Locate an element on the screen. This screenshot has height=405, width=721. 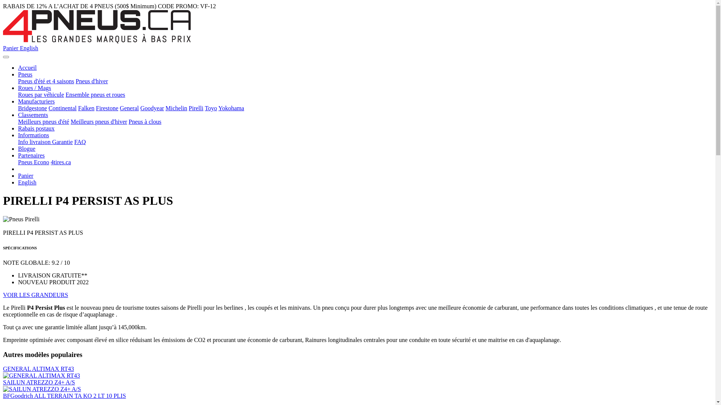
General is located at coordinates (129, 108).